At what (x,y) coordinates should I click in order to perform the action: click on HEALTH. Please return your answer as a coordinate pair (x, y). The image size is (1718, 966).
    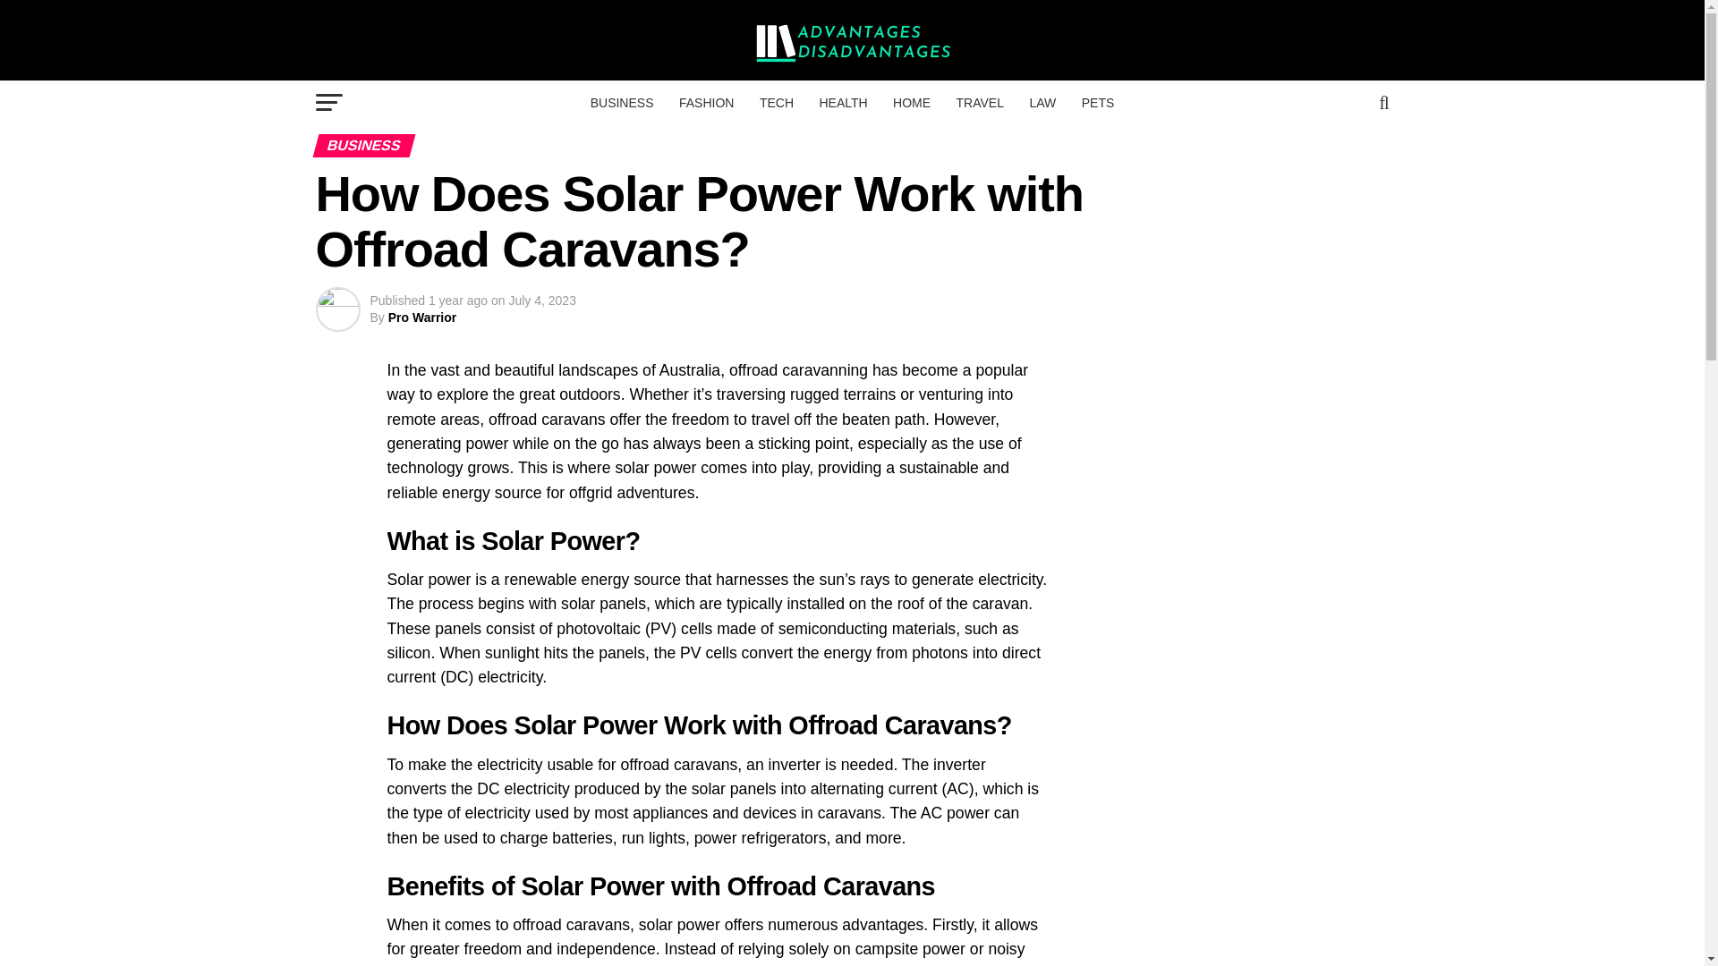
    Looking at the image, I should click on (843, 102).